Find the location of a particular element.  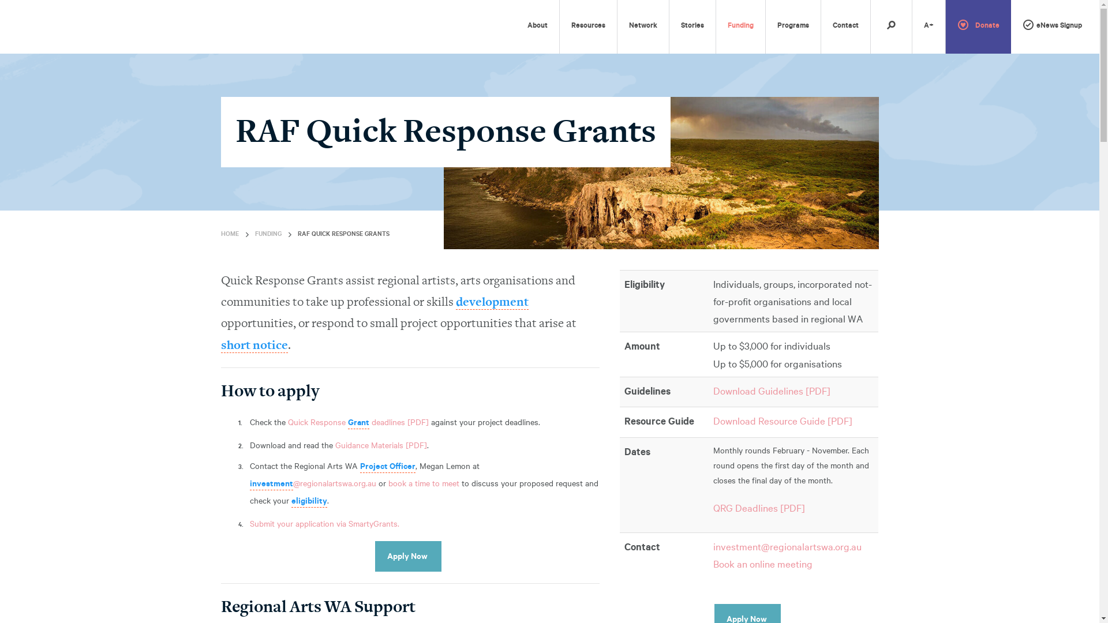

Apply Now is located at coordinates (409, 556).